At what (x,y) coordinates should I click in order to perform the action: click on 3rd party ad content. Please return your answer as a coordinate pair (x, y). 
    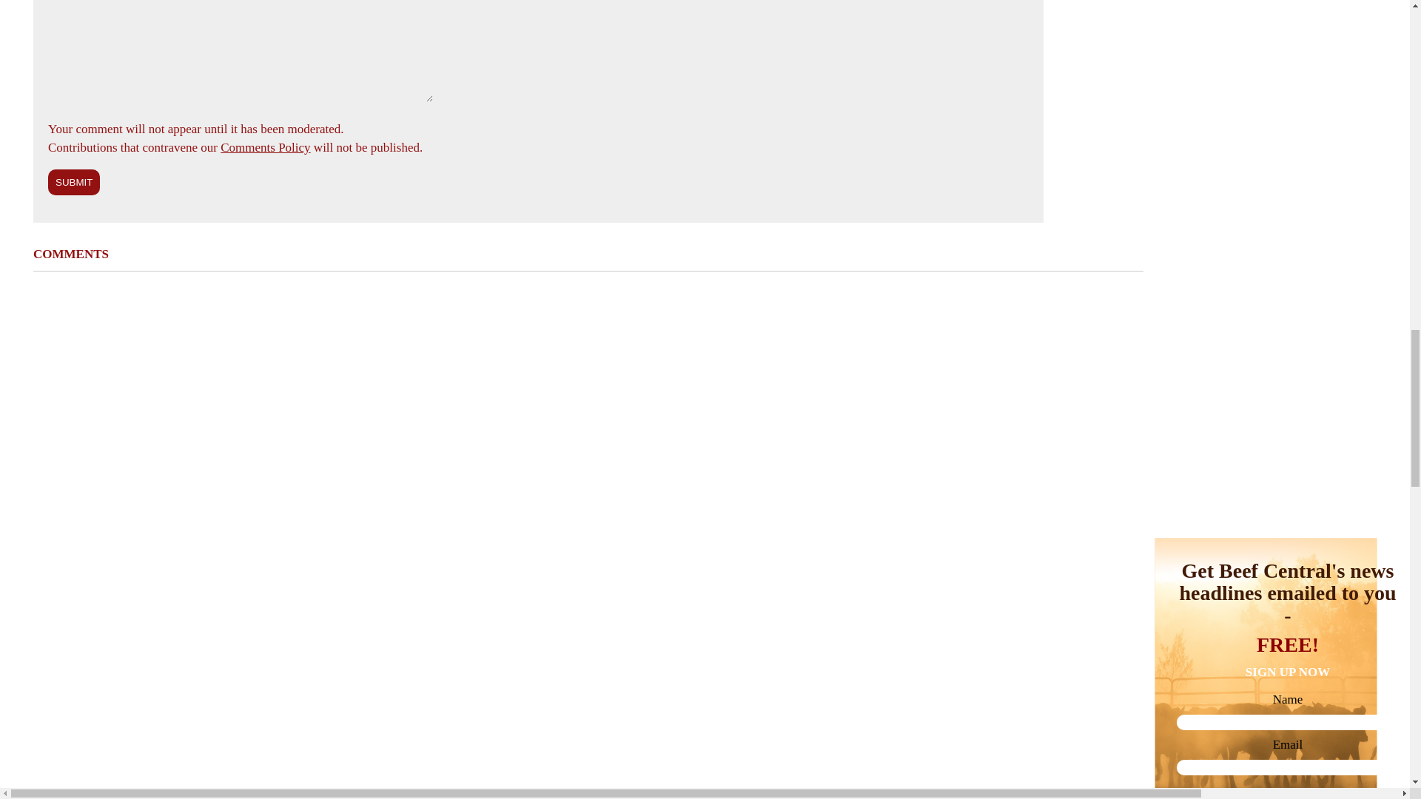
    Looking at the image, I should click on (1266, 10).